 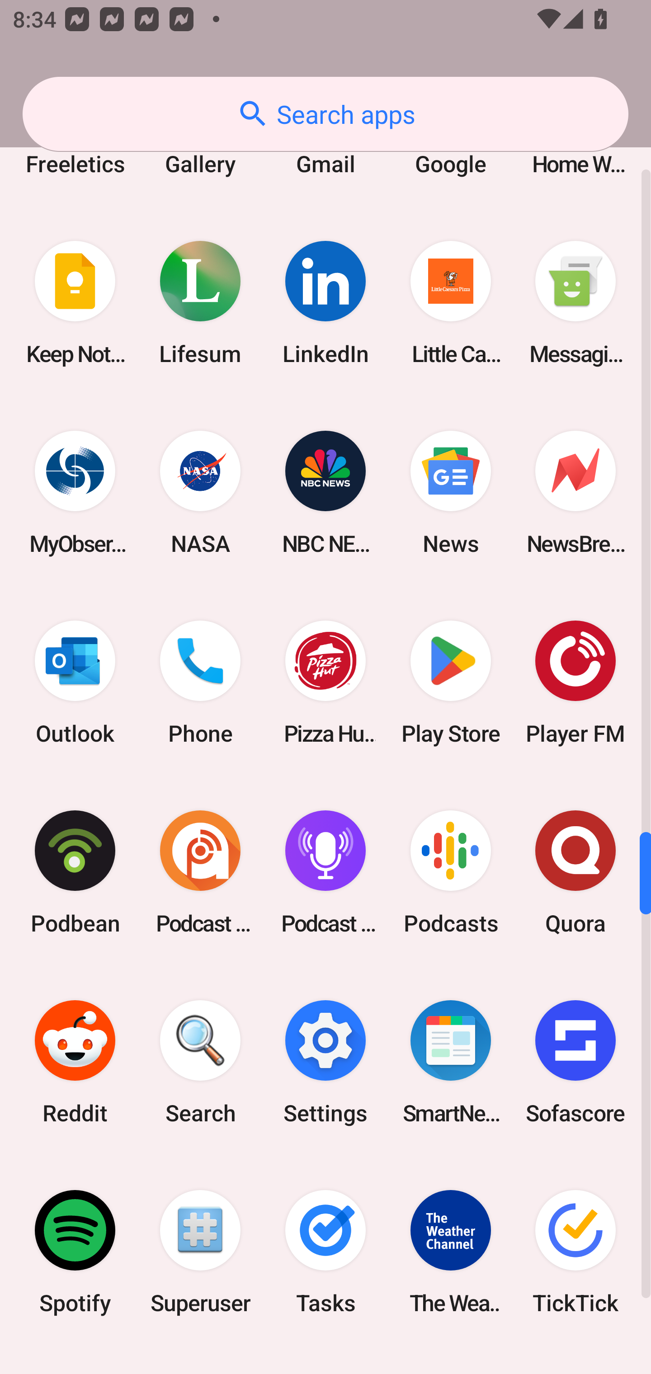 What do you see at coordinates (75, 1252) in the screenshot?
I see `Spotify` at bounding box center [75, 1252].